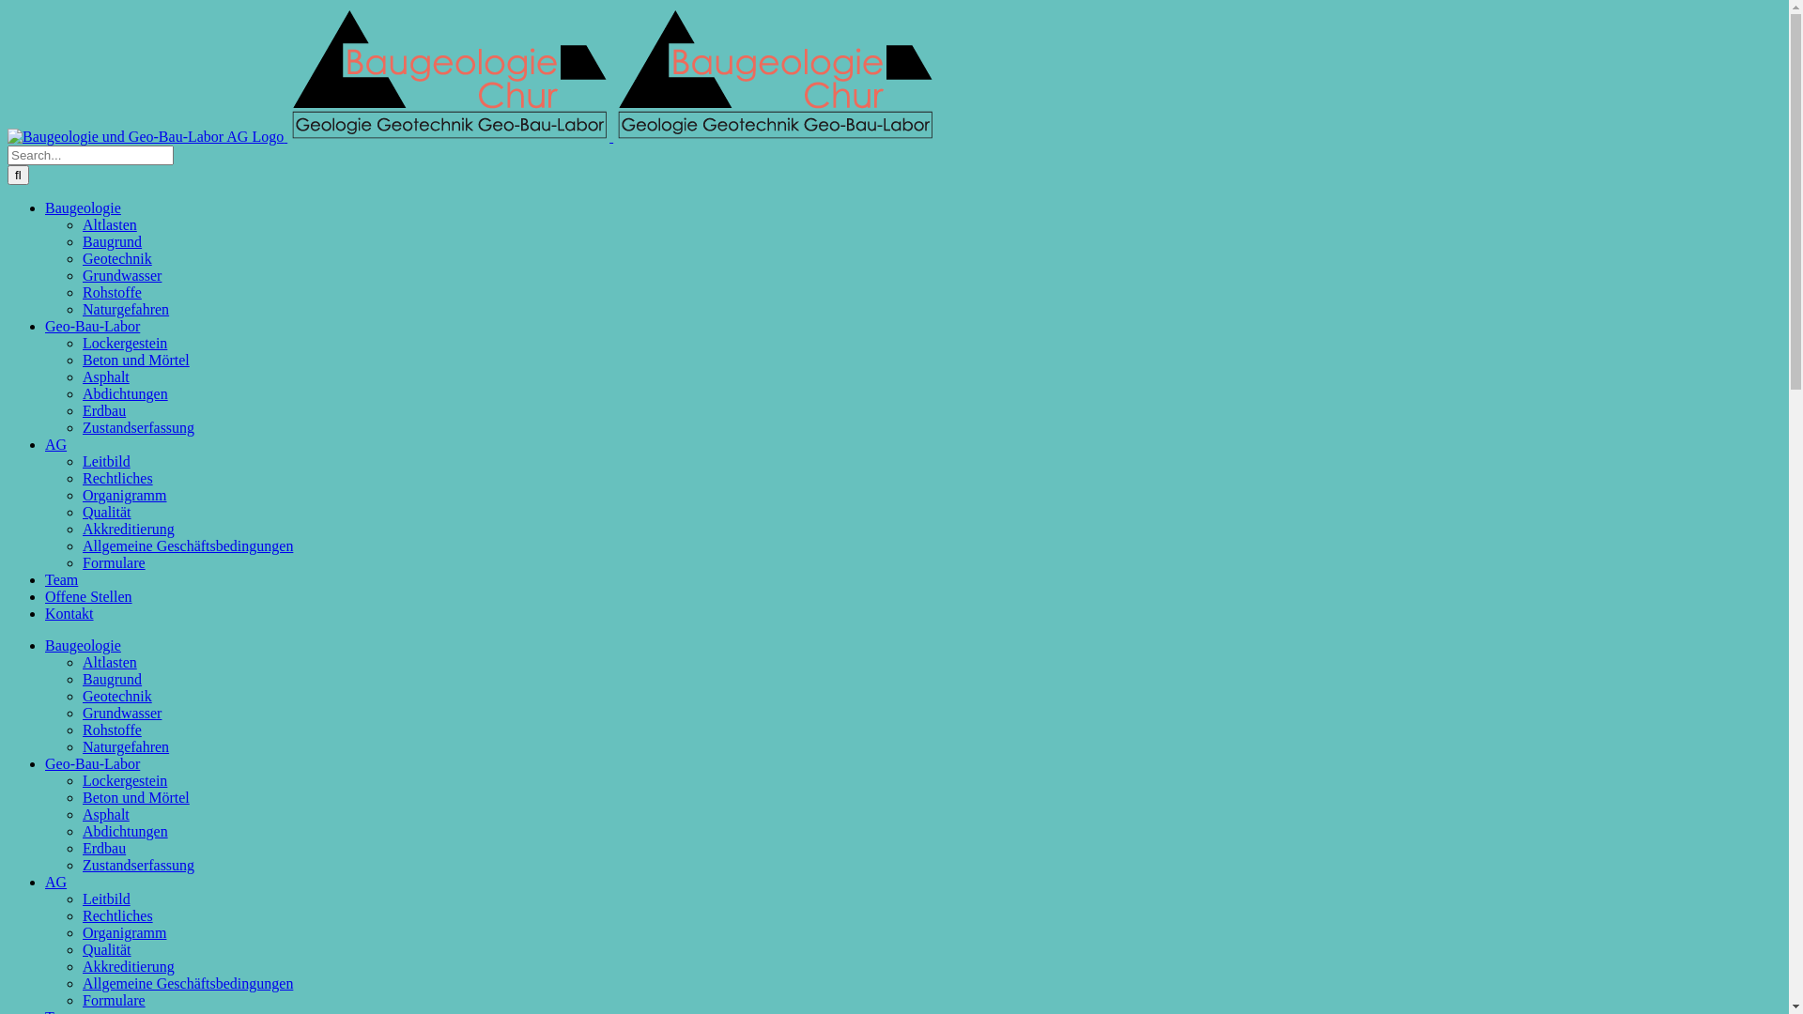  I want to click on Team, so click(62, 580).